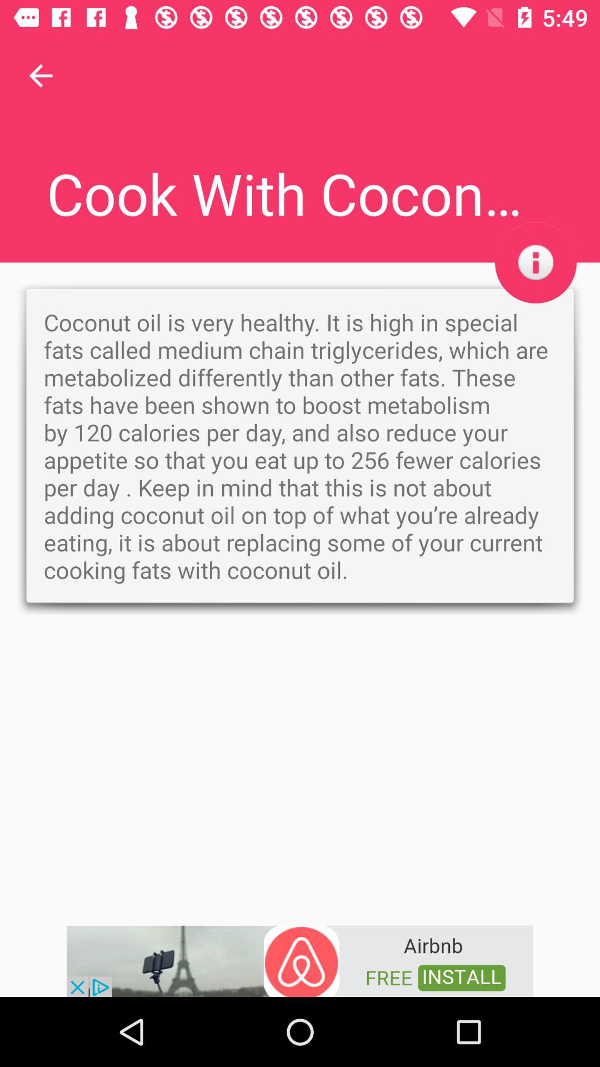 The height and width of the screenshot is (1067, 600). Describe the element at coordinates (300, 960) in the screenshot. I see `advertisements` at that location.